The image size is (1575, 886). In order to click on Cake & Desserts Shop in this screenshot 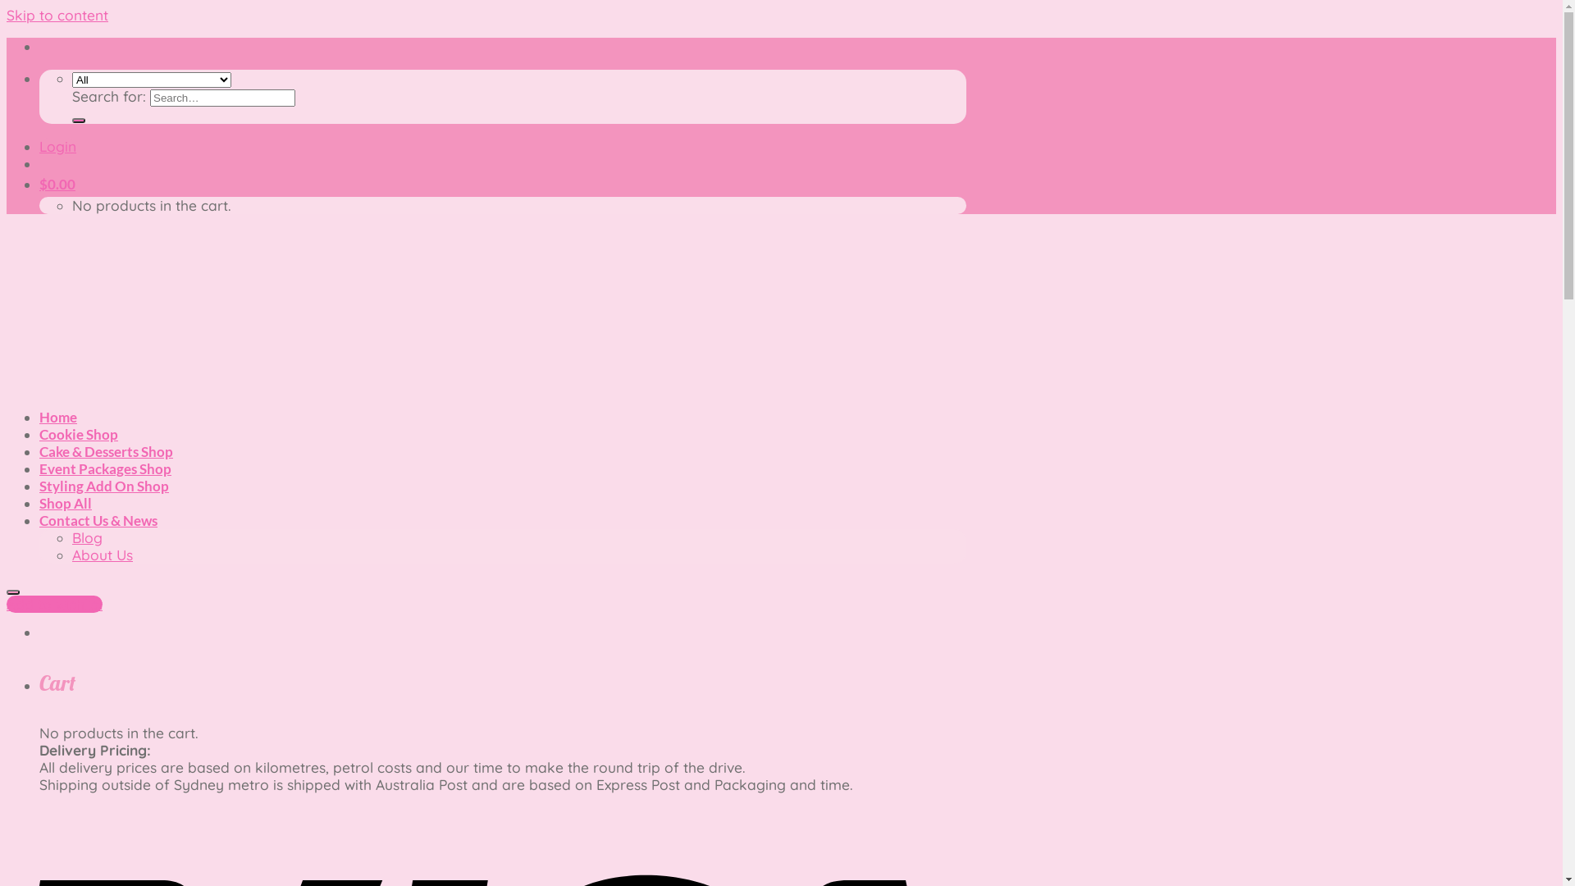, I will do `click(107, 451)`.